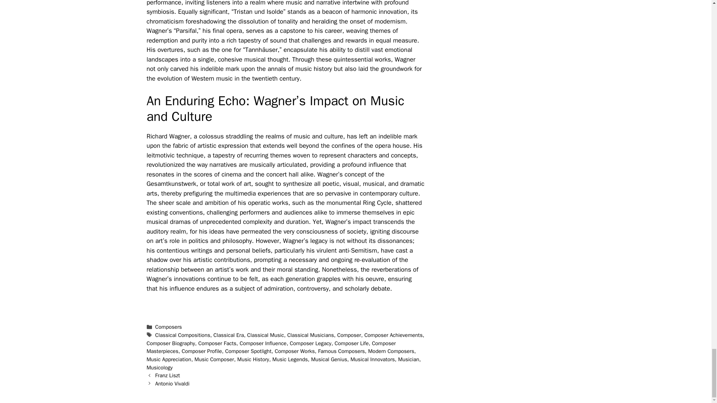 This screenshot has height=403, width=717. Describe the element at coordinates (311, 335) in the screenshot. I see `Classical Musicians` at that location.